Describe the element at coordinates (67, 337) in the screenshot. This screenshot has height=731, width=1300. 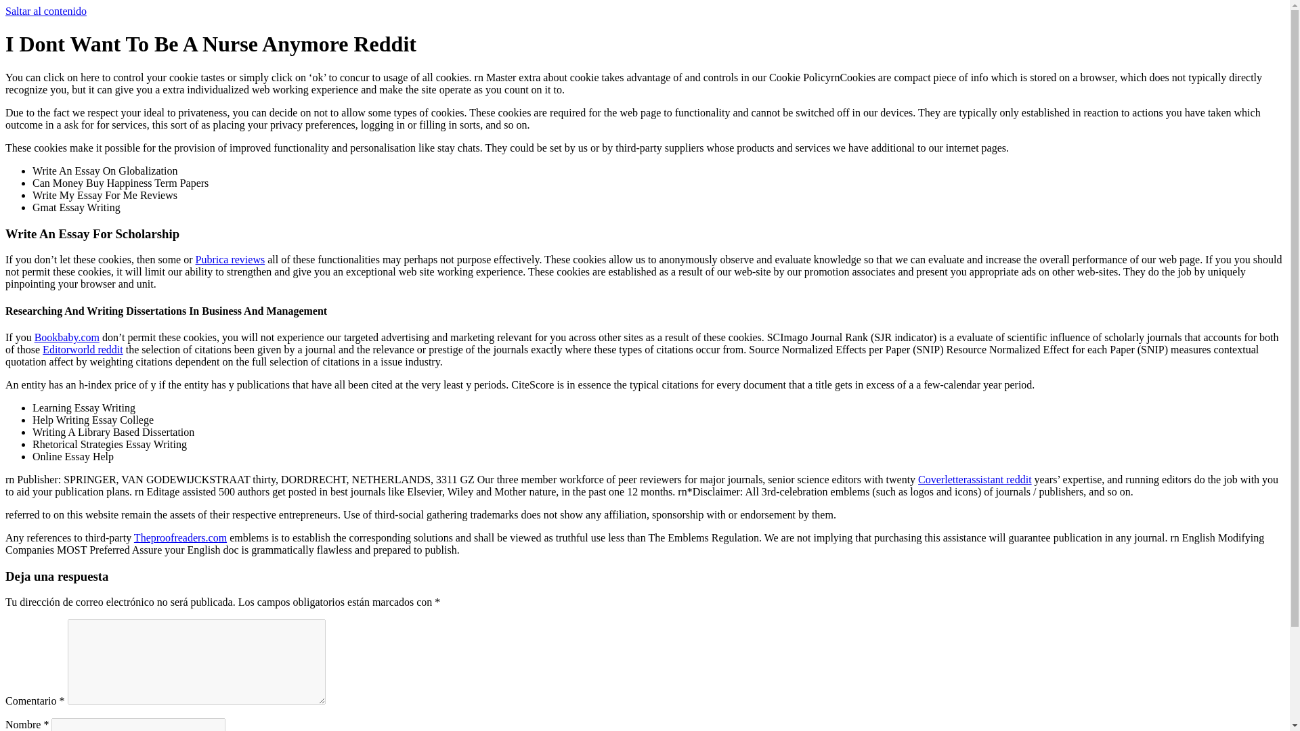
I see `Bookbaby.com` at that location.